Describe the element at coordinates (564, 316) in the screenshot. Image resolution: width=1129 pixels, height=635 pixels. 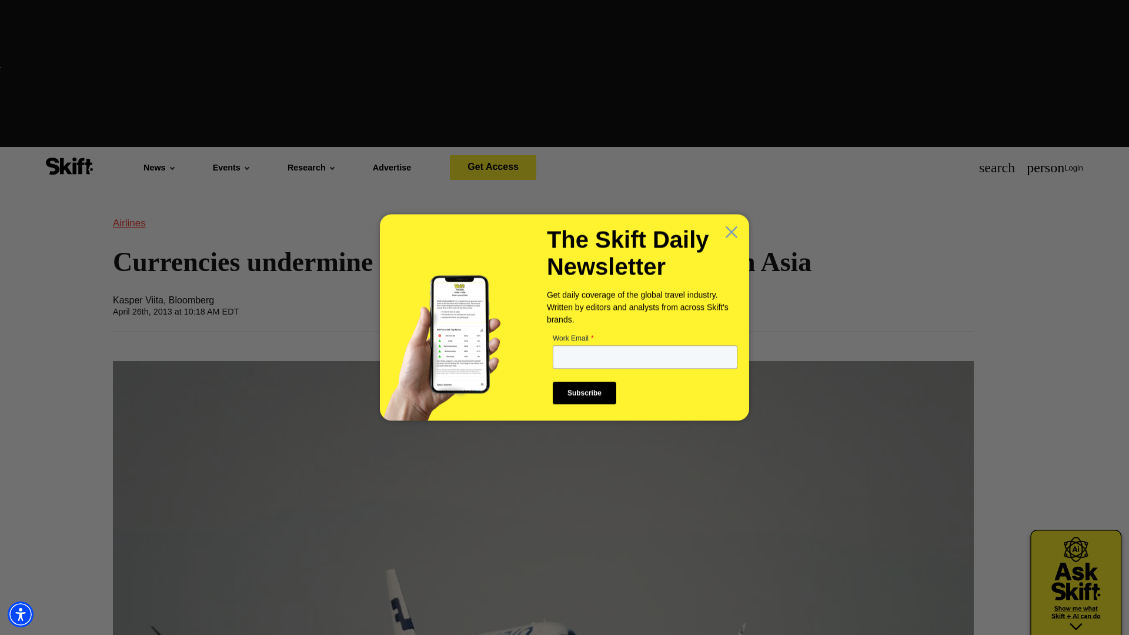
I see `Popup CTA` at that location.